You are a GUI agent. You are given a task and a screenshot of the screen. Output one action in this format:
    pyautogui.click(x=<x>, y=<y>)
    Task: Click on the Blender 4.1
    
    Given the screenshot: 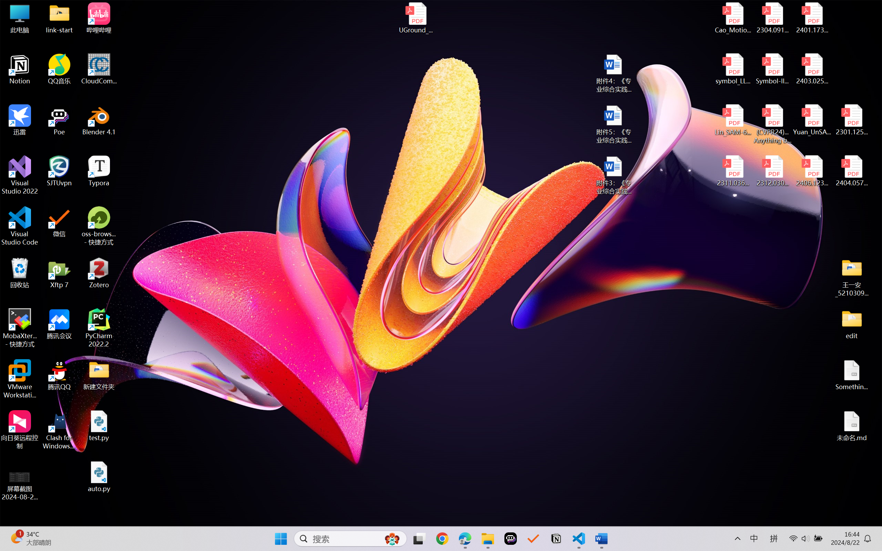 What is the action you would take?
    pyautogui.click(x=99, y=120)
    